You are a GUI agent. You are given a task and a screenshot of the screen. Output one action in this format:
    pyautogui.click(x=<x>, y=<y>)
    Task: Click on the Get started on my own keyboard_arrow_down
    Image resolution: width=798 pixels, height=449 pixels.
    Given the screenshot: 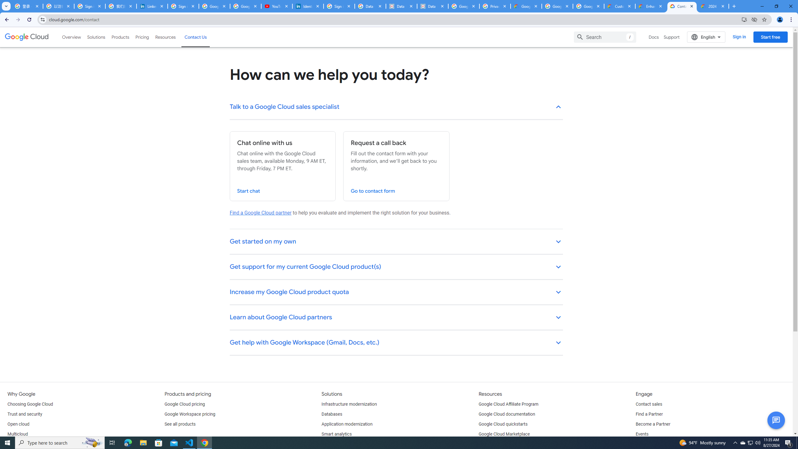 What is the action you would take?
    pyautogui.click(x=397, y=242)
    